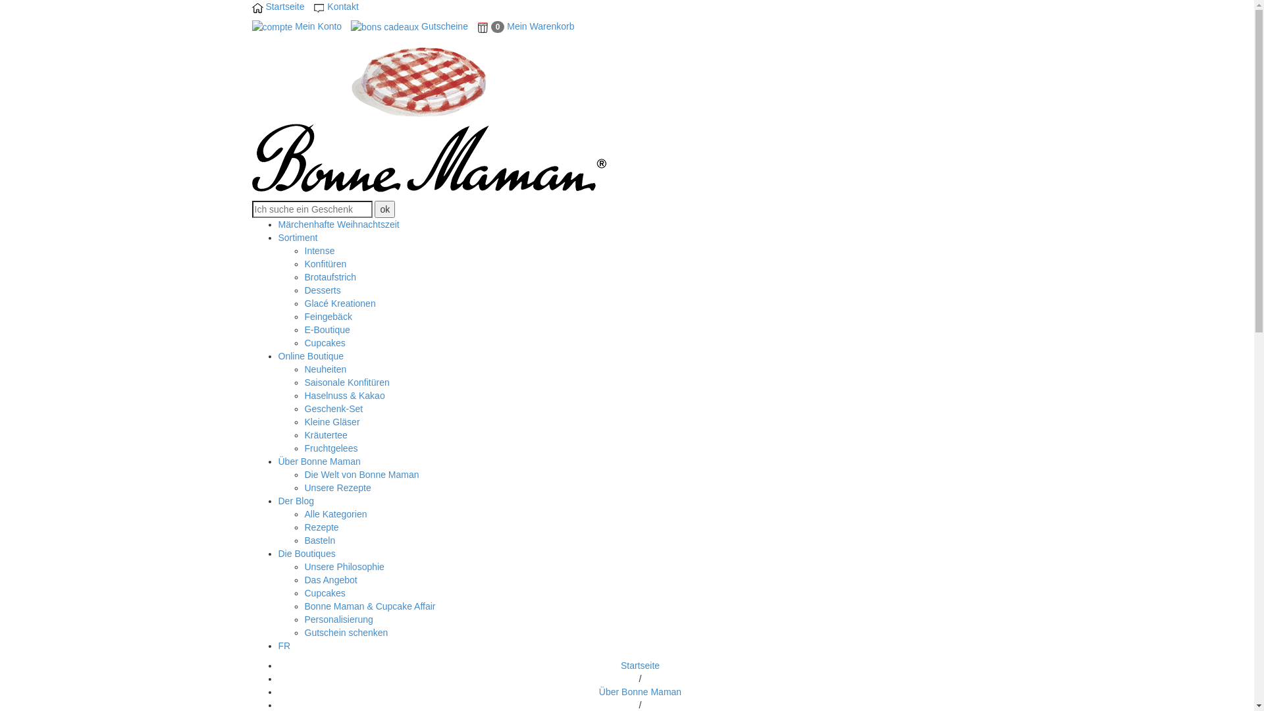  I want to click on Fruchtgelees, so click(330, 448).